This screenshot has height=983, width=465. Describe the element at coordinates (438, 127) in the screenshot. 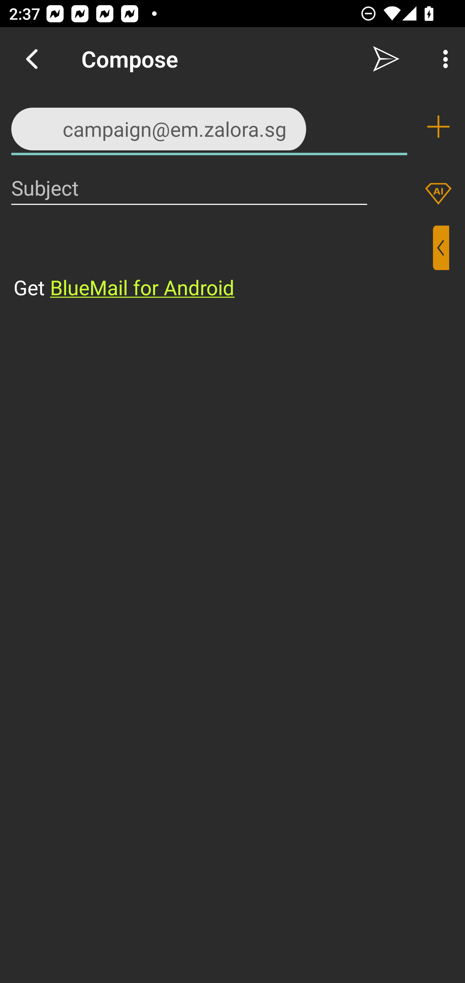

I see `Add recipient (To)` at that location.